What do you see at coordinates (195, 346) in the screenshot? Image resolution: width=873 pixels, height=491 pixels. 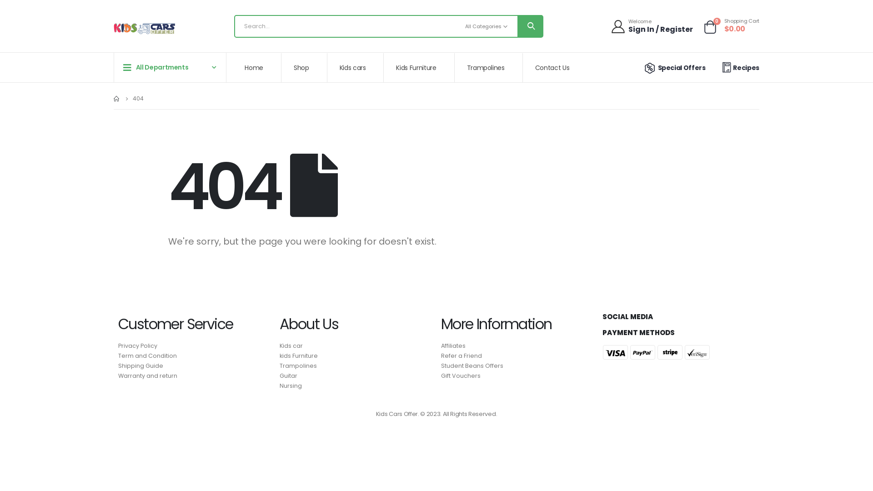 I see `Privacy Policy` at bounding box center [195, 346].